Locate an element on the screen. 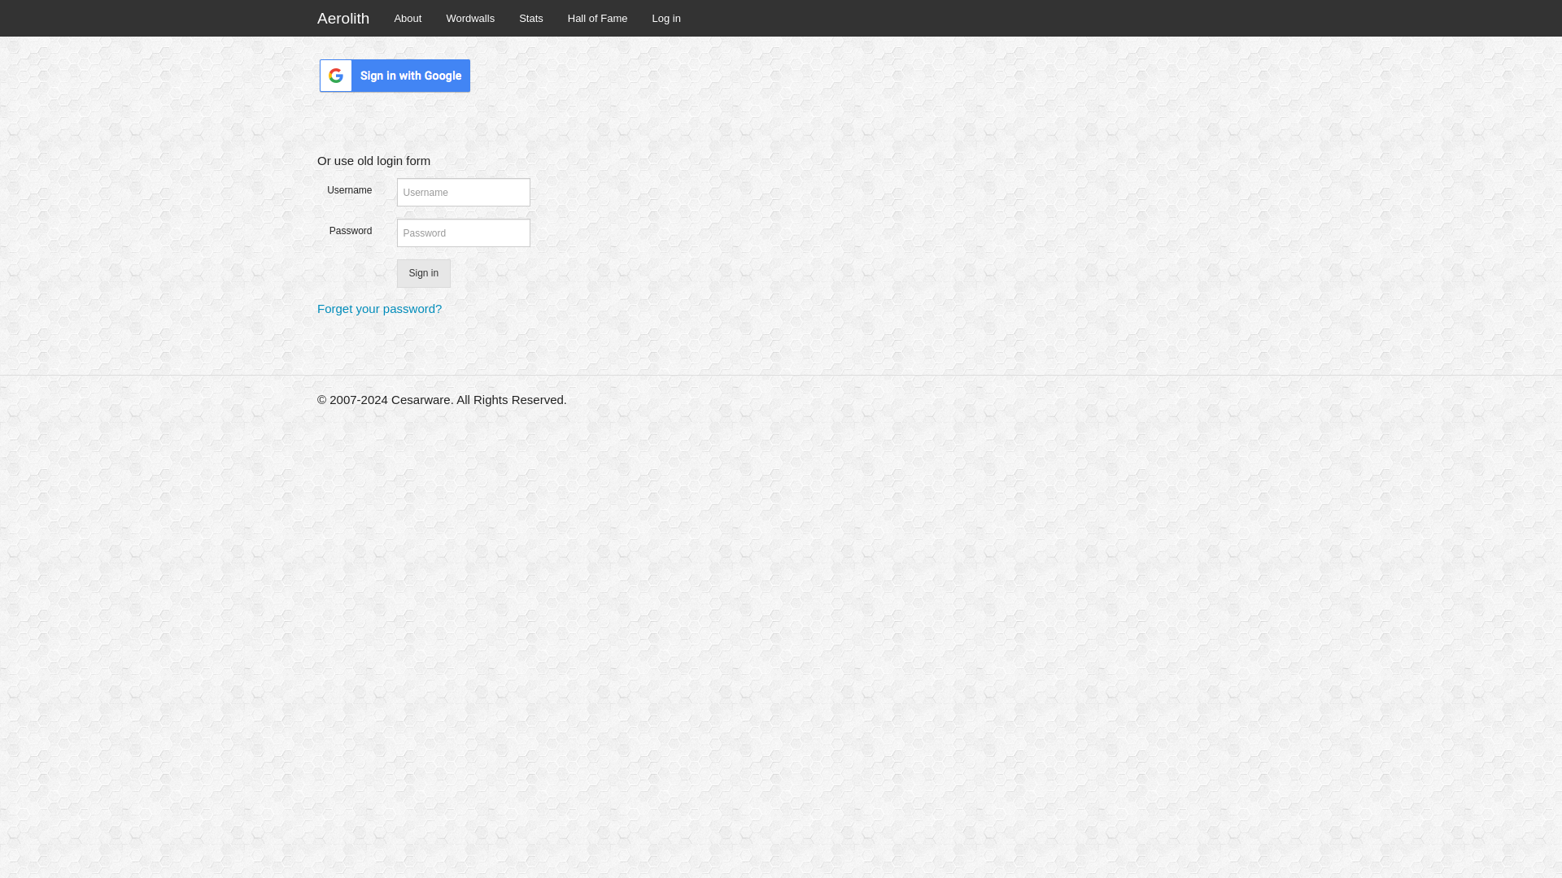 The width and height of the screenshot is (1562, 878). Log in is located at coordinates (665, 18).